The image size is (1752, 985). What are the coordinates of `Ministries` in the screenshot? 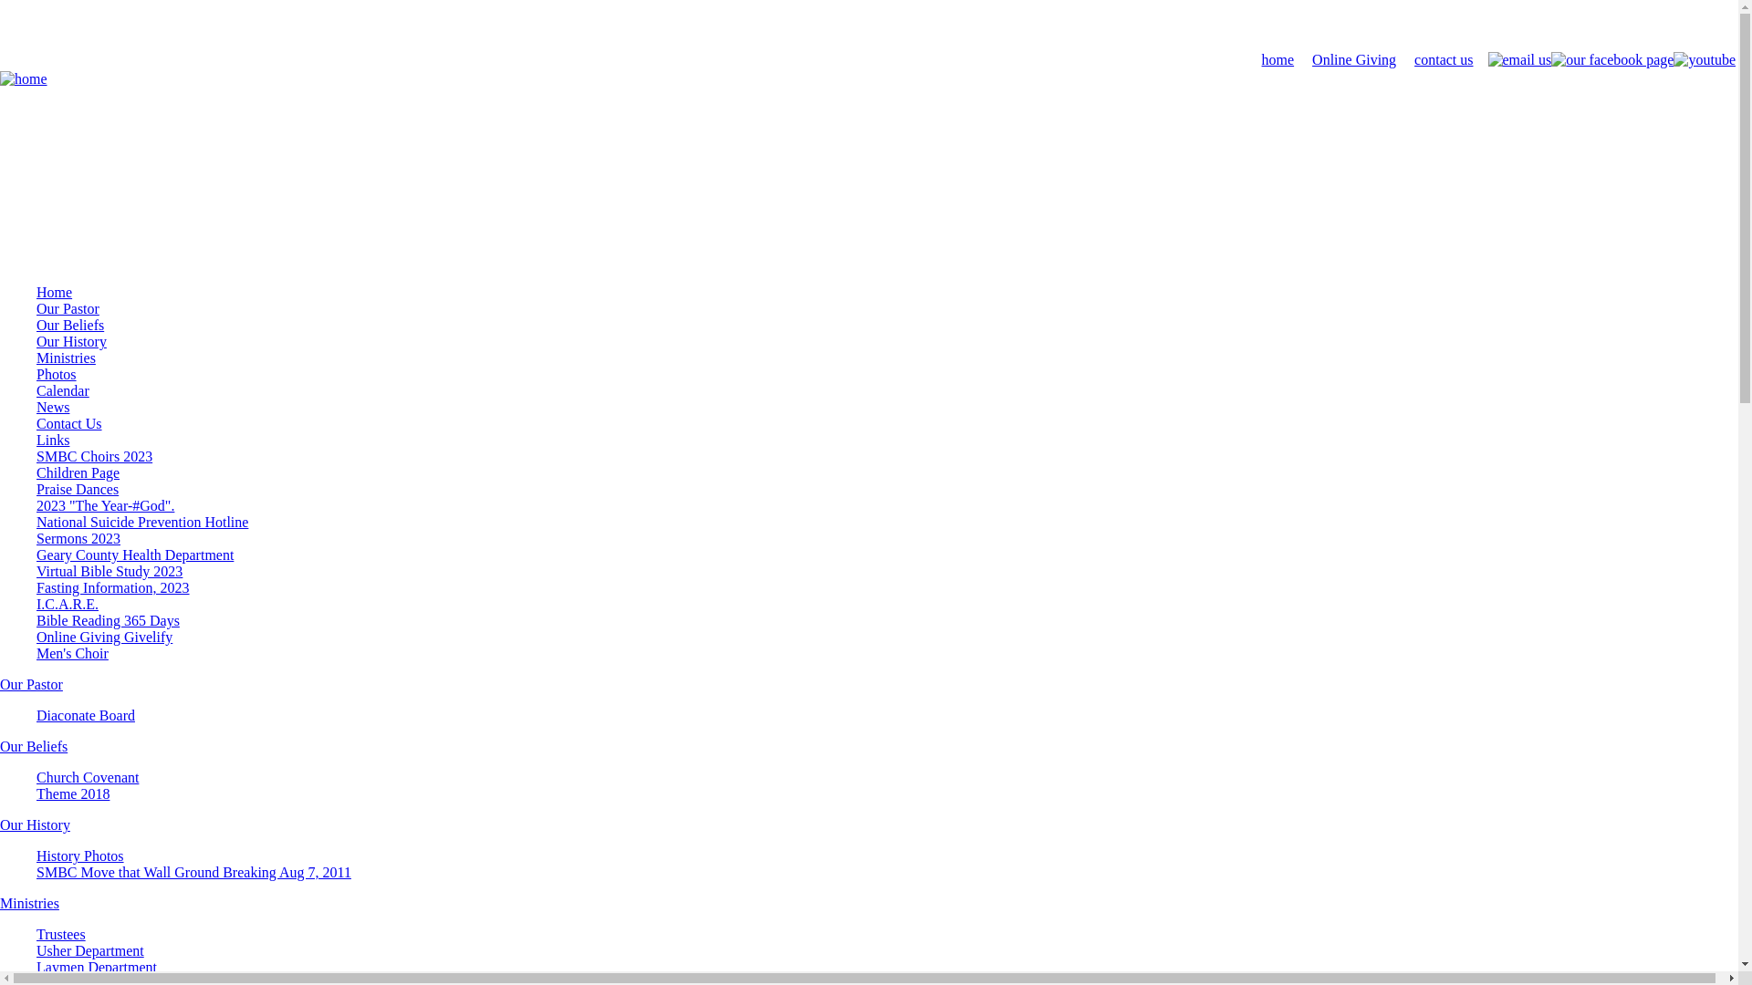 It's located at (66, 358).